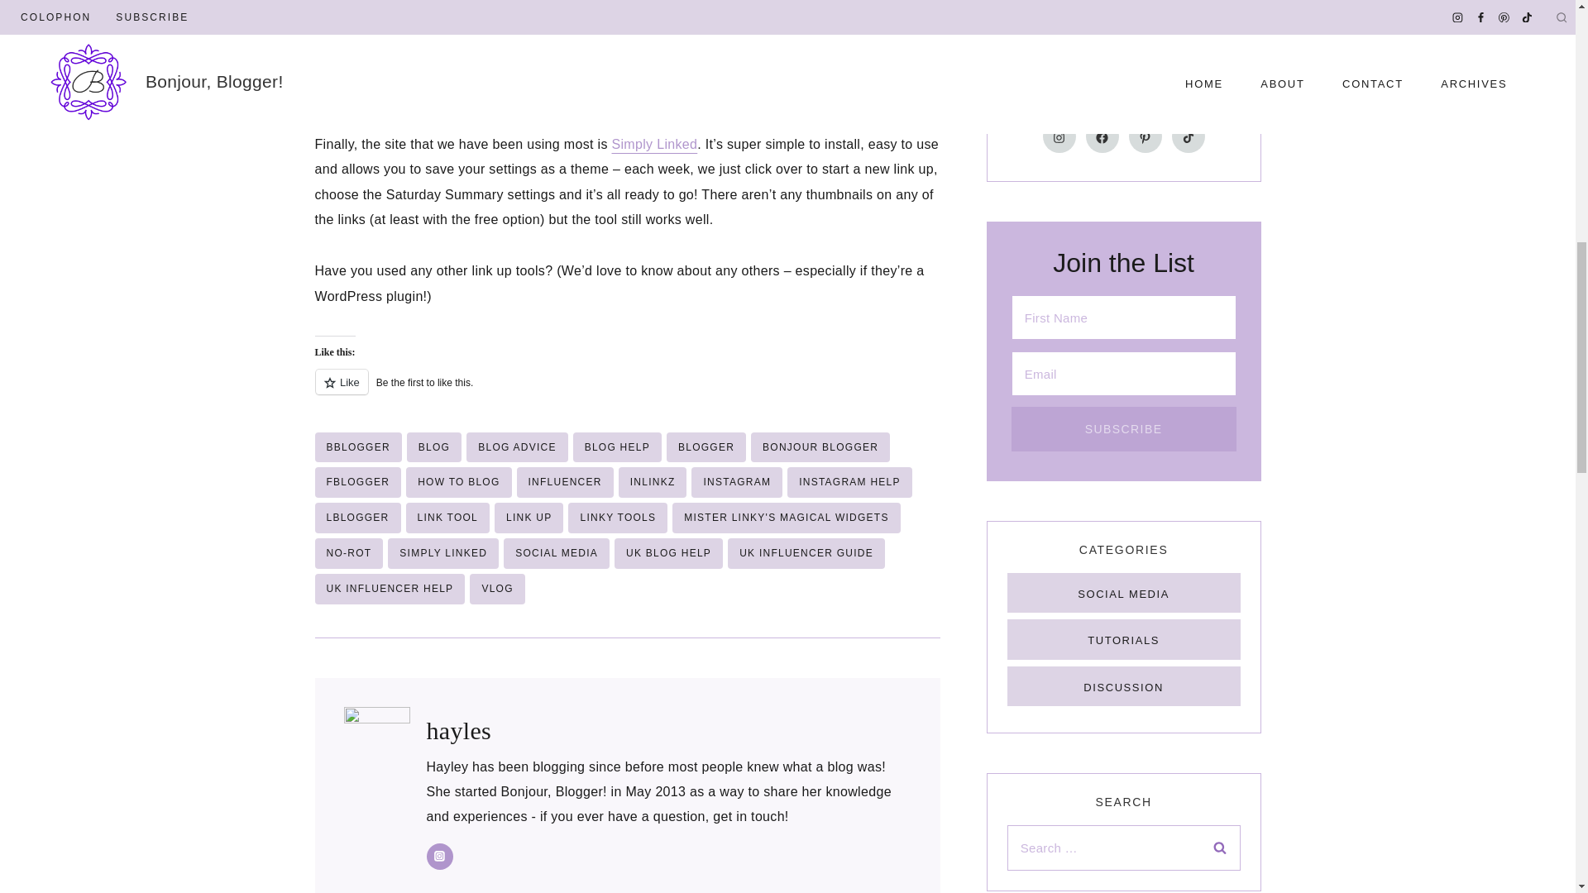 This screenshot has height=893, width=1588. Describe the element at coordinates (849, 481) in the screenshot. I see `INSTAGRAM HELP` at that location.